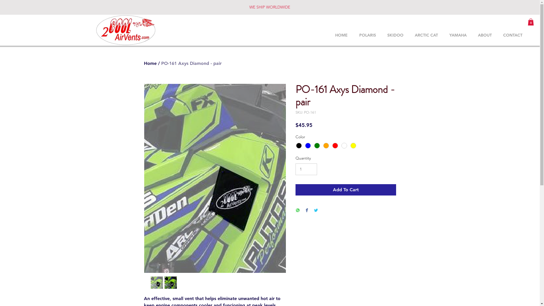 The image size is (544, 306). What do you see at coordinates (341, 35) in the screenshot?
I see `HOME` at bounding box center [341, 35].